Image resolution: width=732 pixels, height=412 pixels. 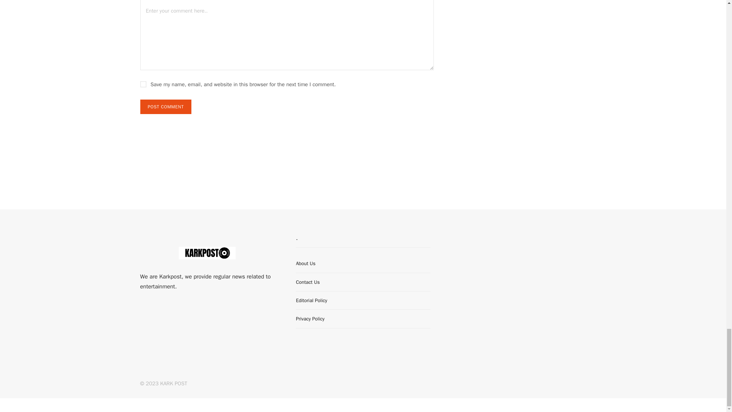 What do you see at coordinates (165, 107) in the screenshot?
I see `Post Comment` at bounding box center [165, 107].